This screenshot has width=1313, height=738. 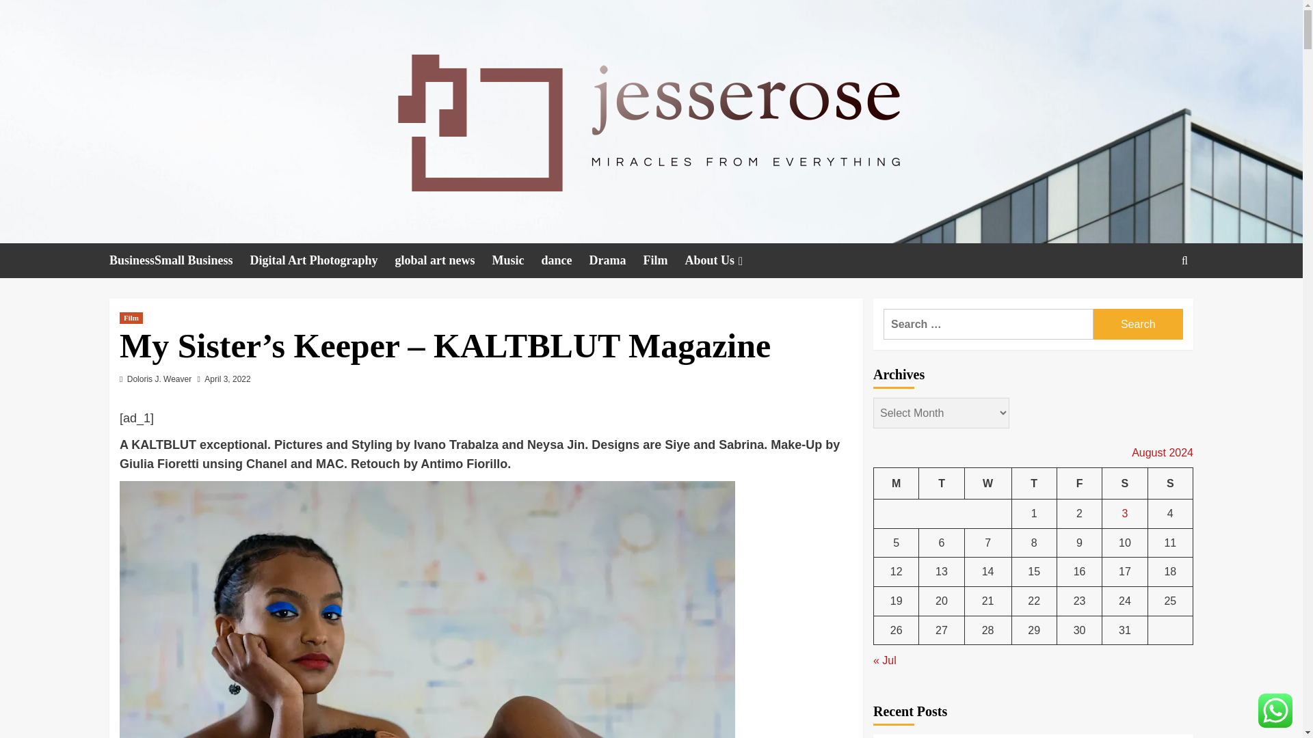 I want to click on Doloris J. Weaver, so click(x=159, y=379).